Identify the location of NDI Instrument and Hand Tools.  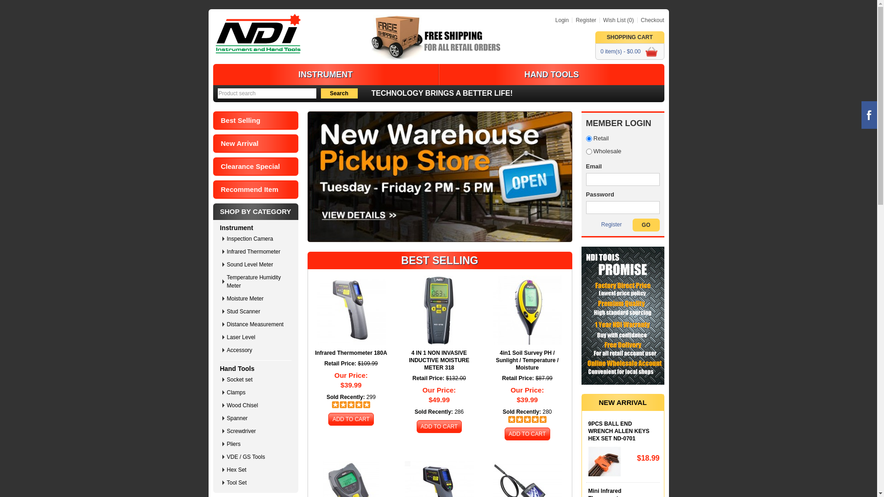
(258, 34).